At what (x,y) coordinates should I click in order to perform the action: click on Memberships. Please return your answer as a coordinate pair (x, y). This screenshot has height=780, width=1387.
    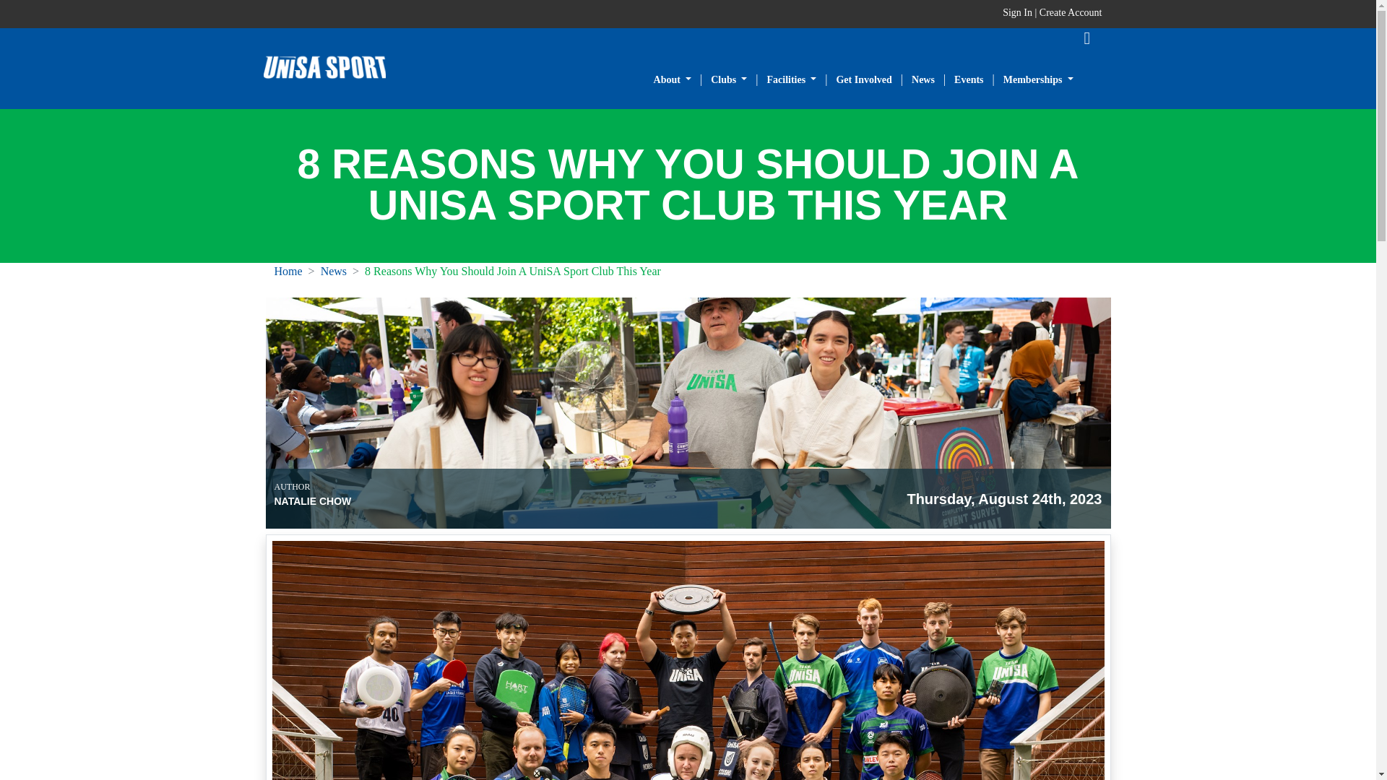
    Looking at the image, I should click on (1038, 81).